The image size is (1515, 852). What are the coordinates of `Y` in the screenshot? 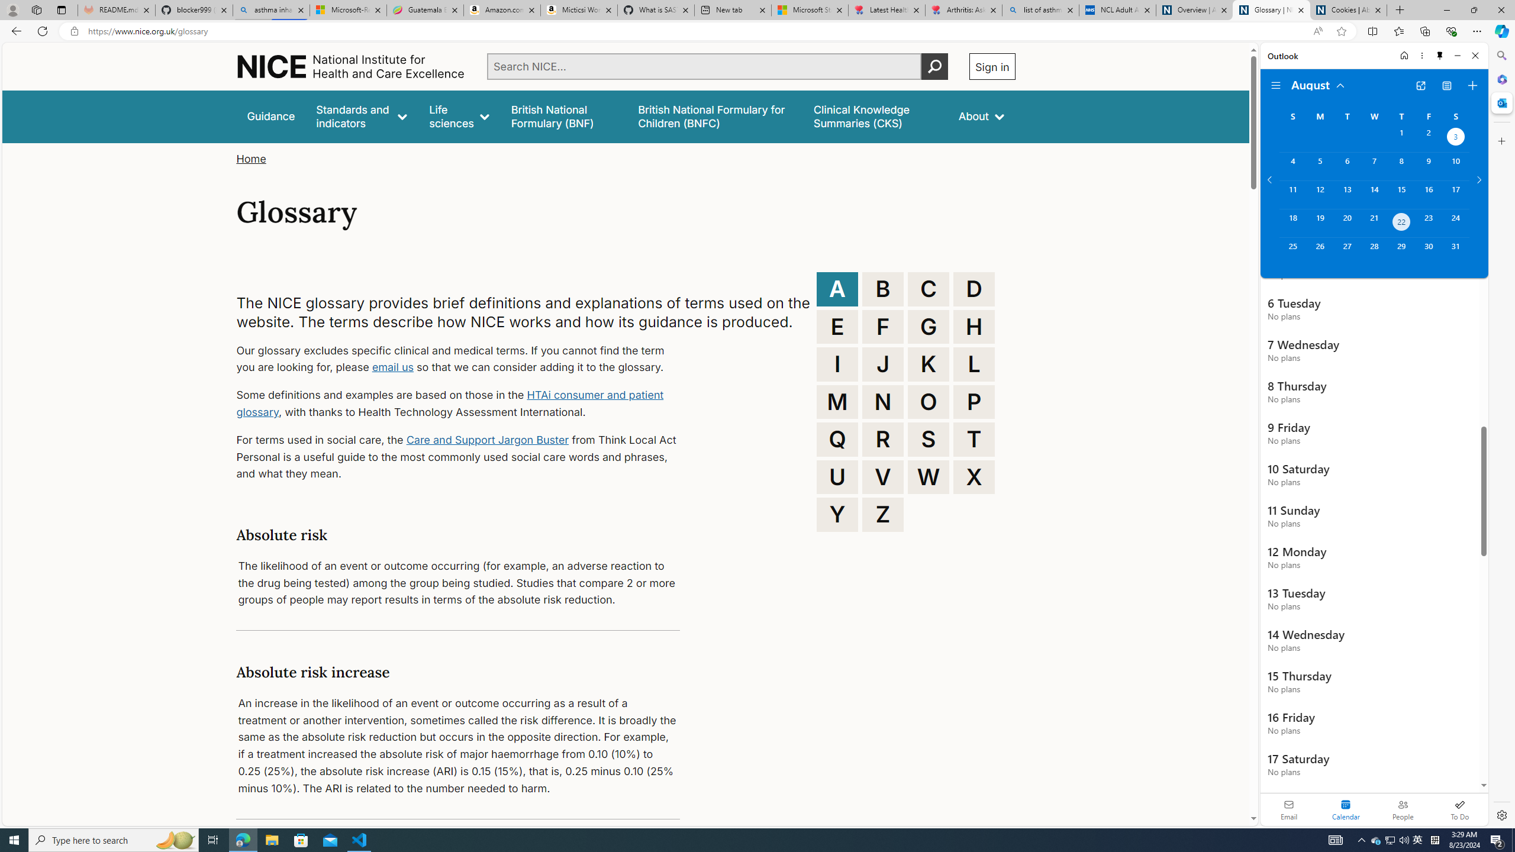 It's located at (837, 514).